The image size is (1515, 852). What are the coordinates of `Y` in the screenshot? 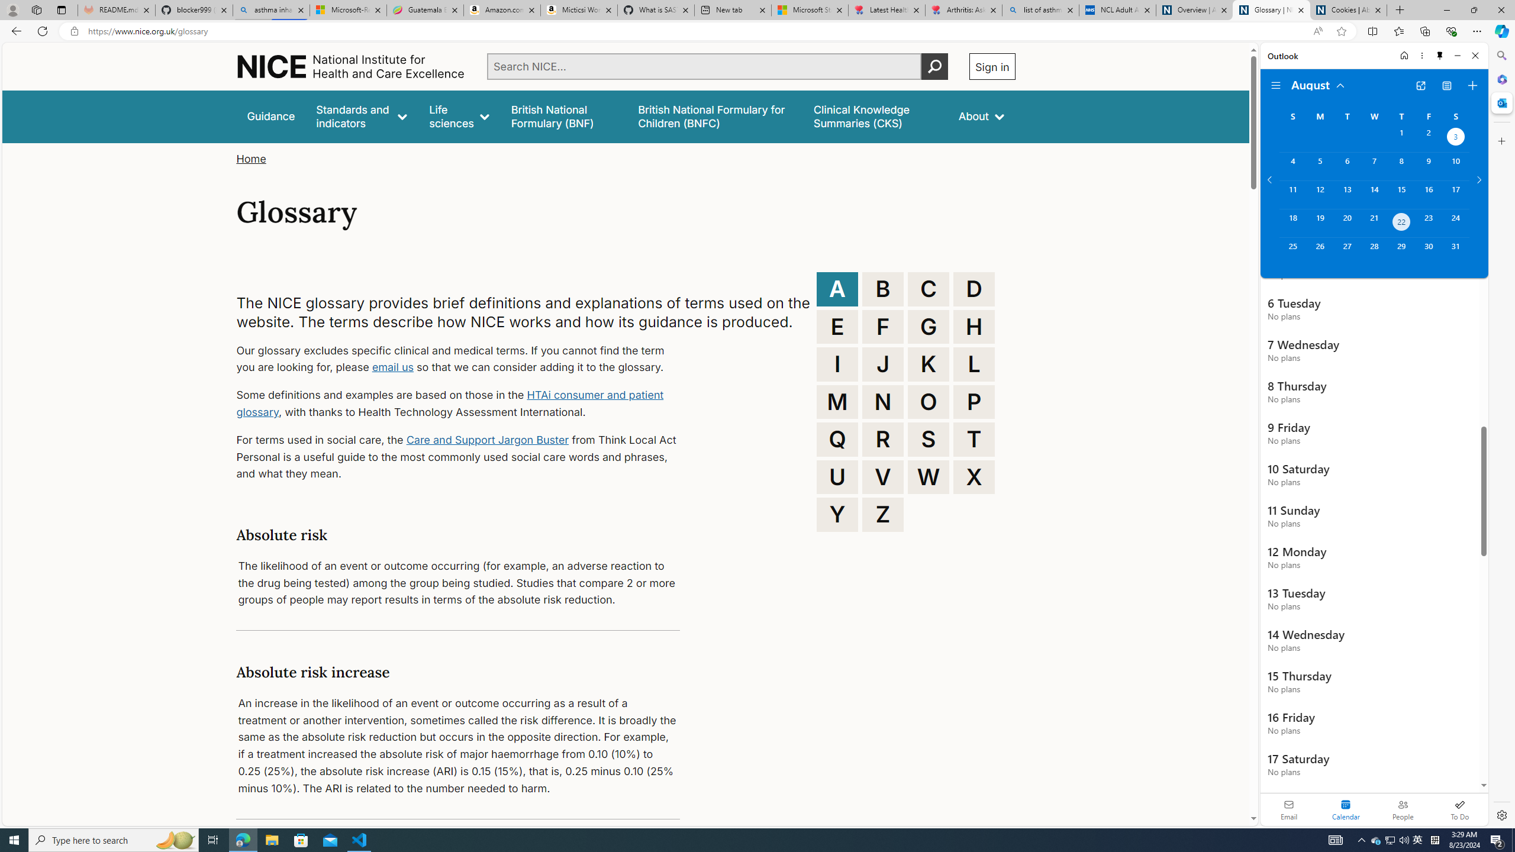 It's located at (837, 514).